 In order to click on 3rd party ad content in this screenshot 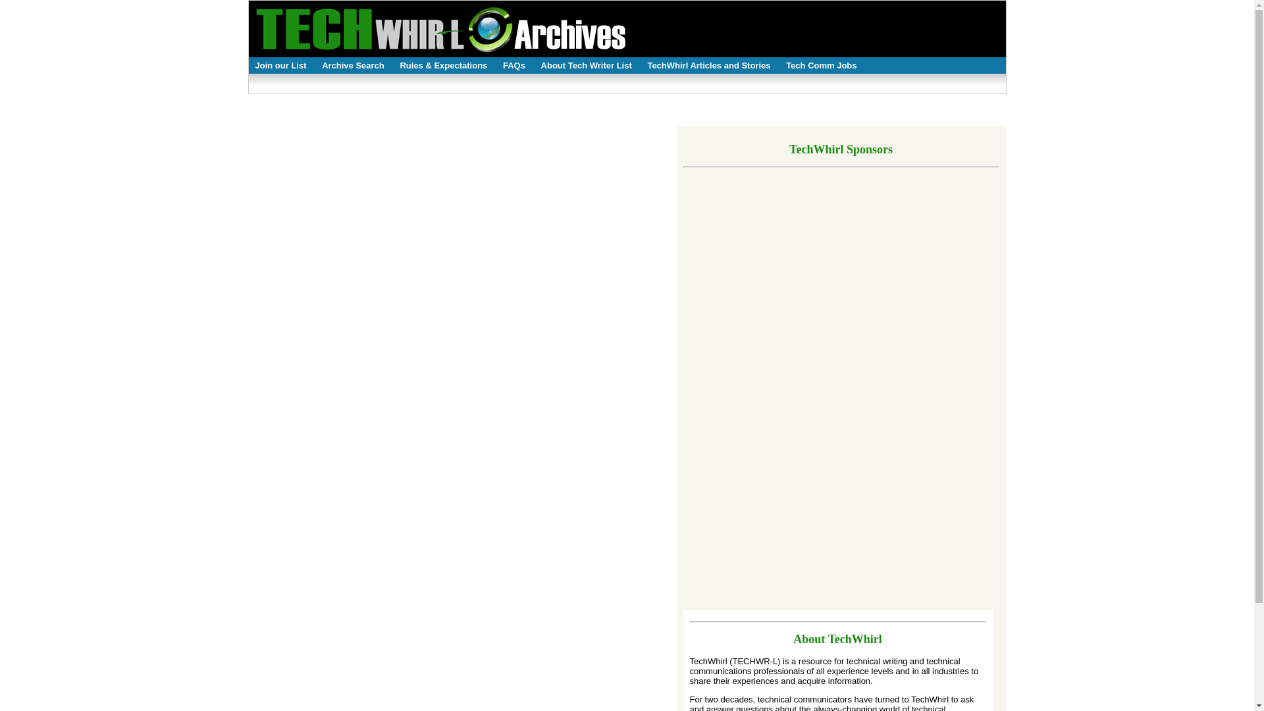, I will do `click(915, 357)`.